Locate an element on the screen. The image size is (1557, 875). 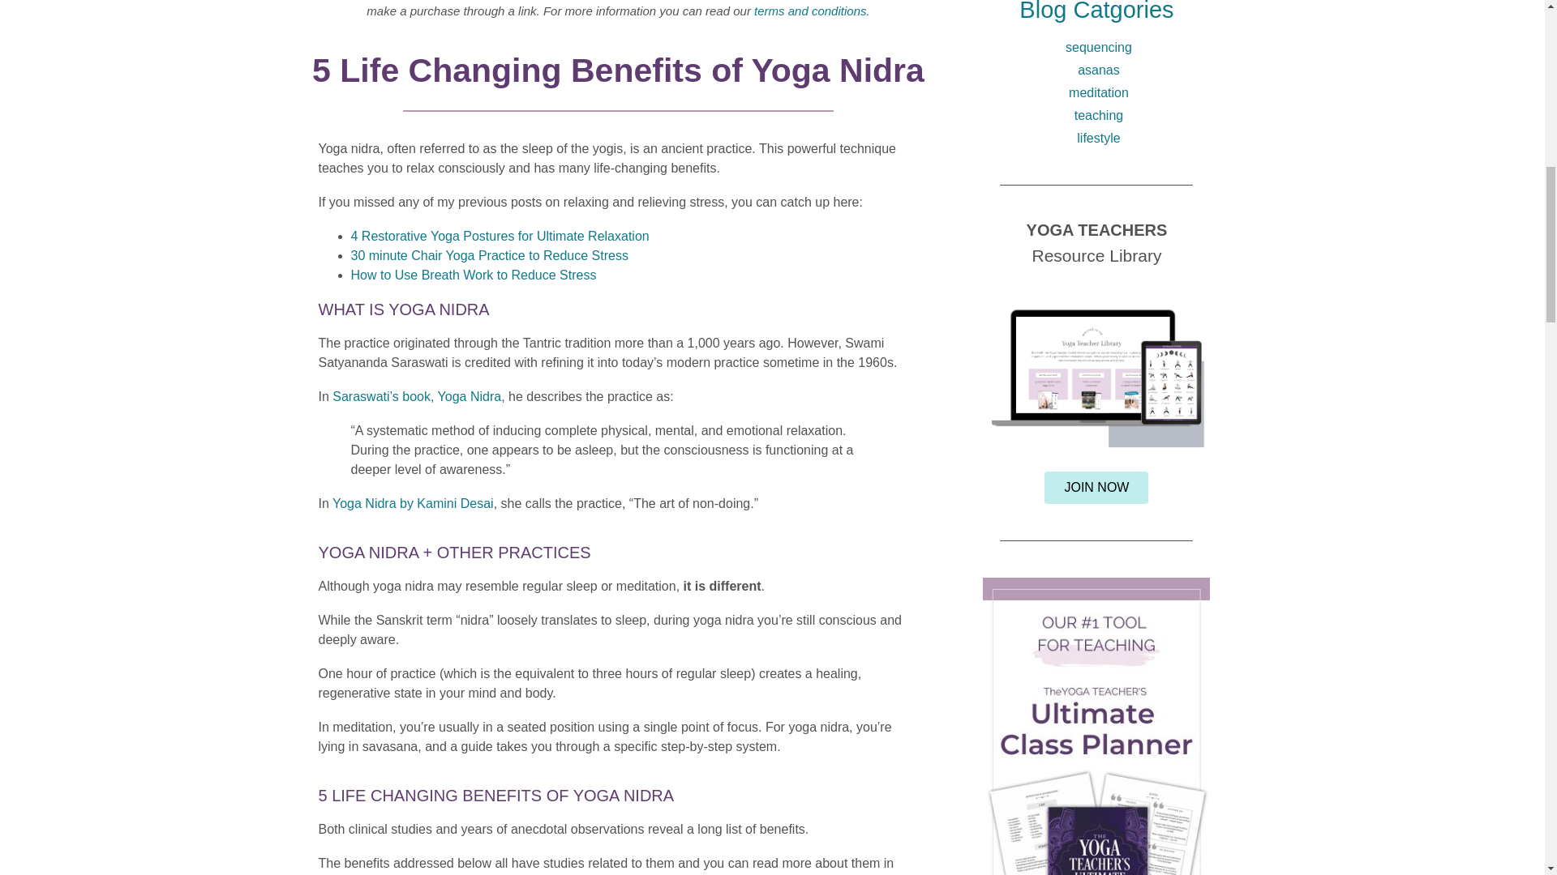
teaching is located at coordinates (1096, 115).